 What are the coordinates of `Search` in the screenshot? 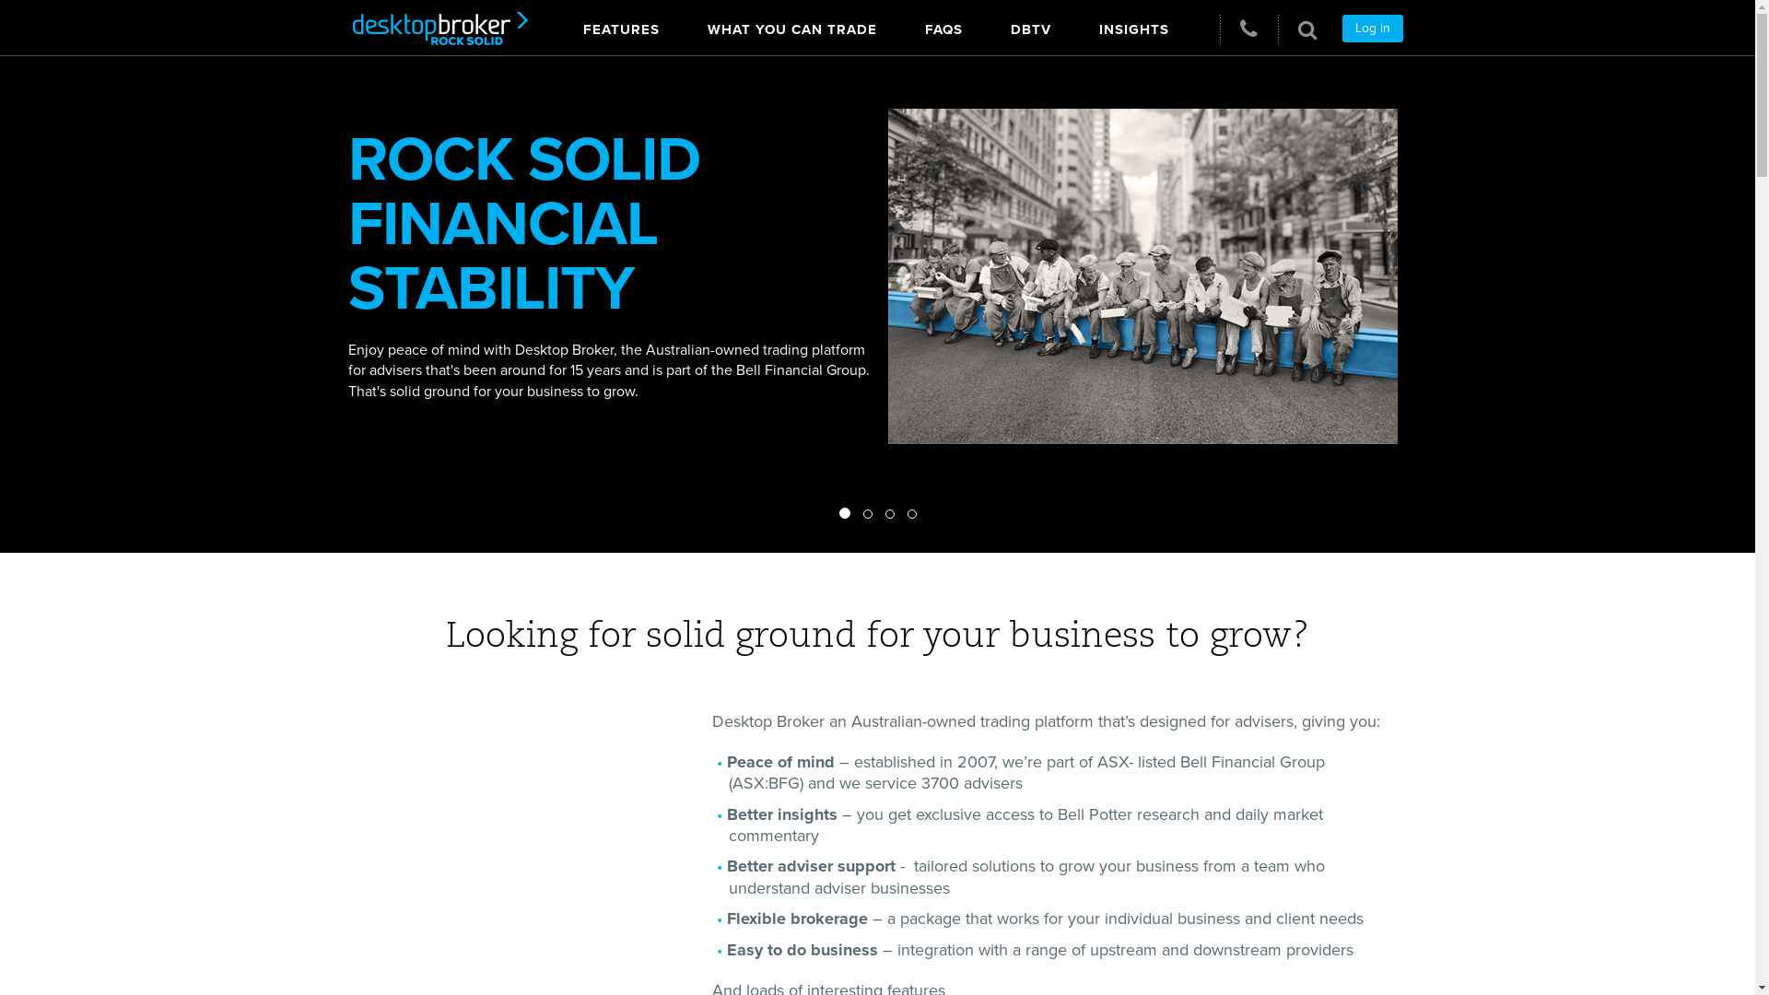 It's located at (1306, 29).